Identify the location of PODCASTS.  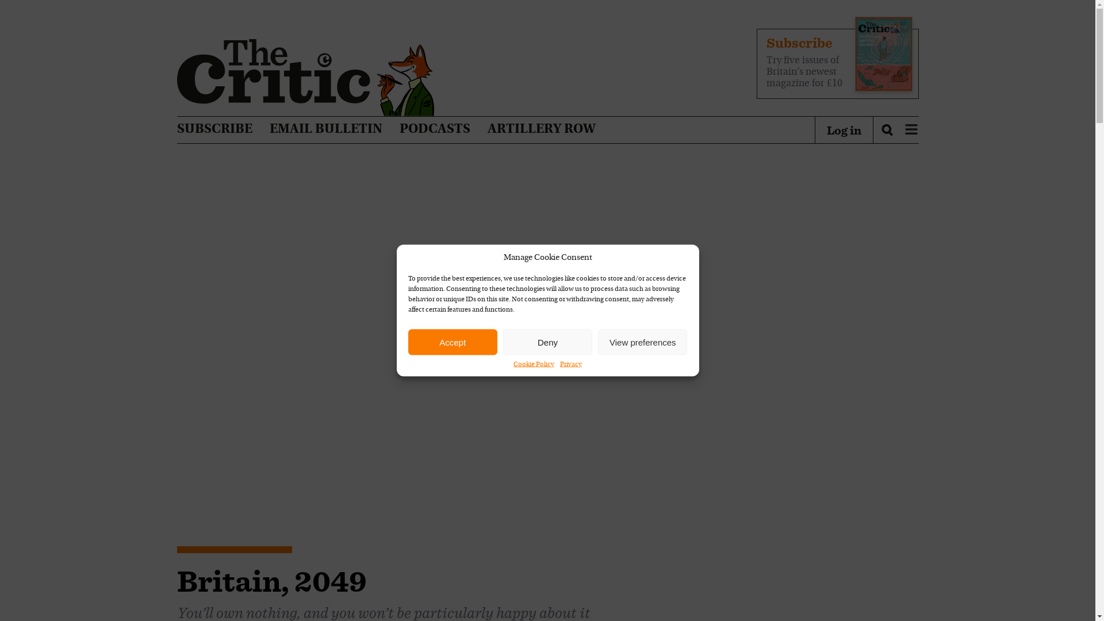
(434, 129).